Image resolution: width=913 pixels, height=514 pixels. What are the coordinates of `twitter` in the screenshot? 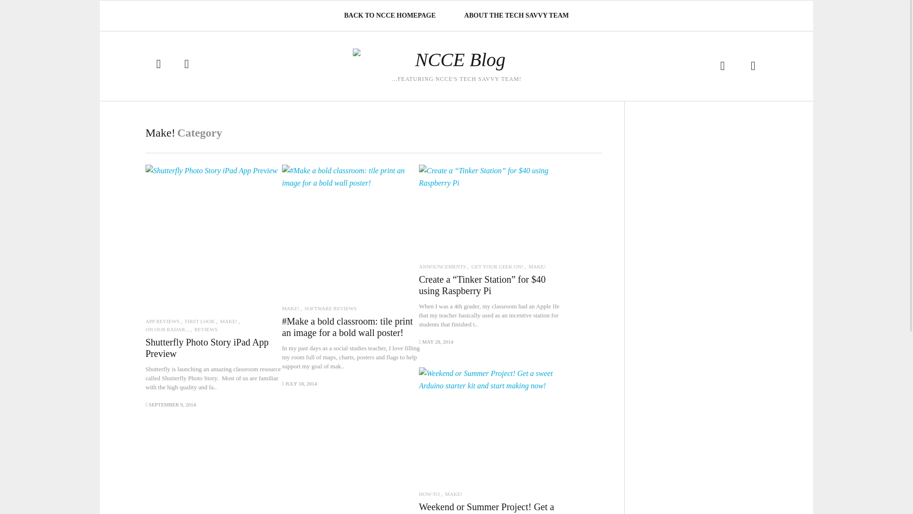 It's located at (158, 64).